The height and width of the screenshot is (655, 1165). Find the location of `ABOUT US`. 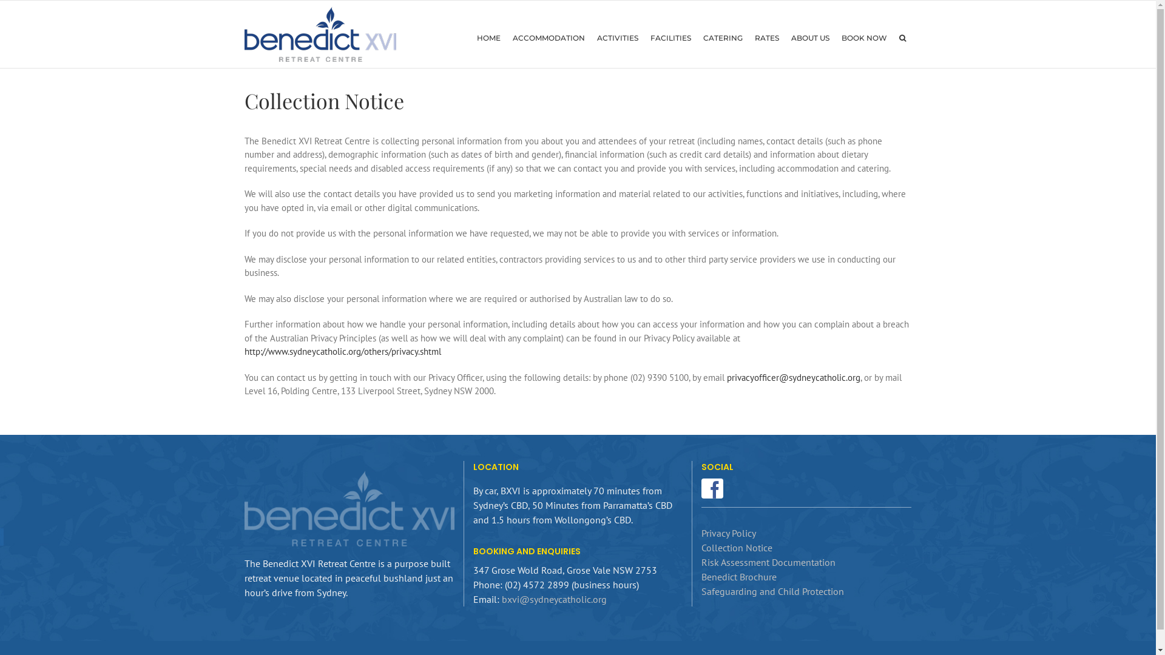

ABOUT US is located at coordinates (811, 38).